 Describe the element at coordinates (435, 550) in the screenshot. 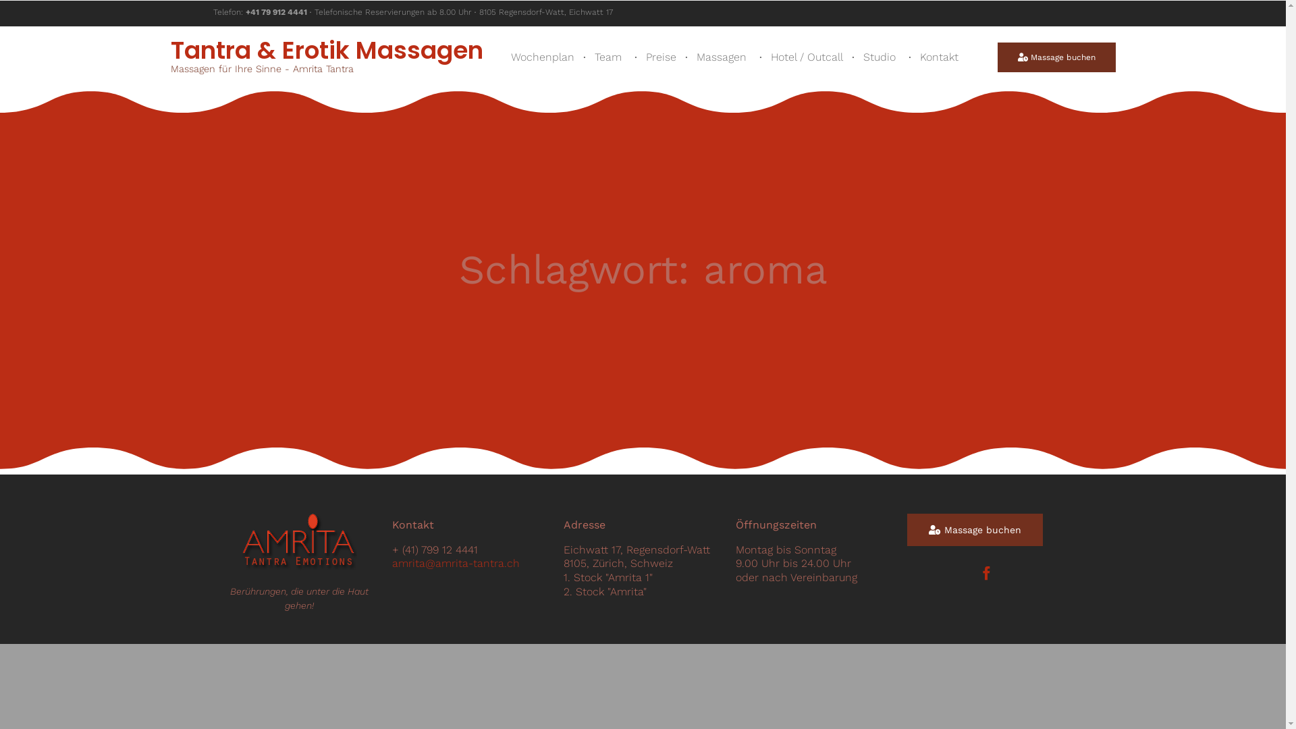

I see `+ (41) 799 12 4441` at that location.